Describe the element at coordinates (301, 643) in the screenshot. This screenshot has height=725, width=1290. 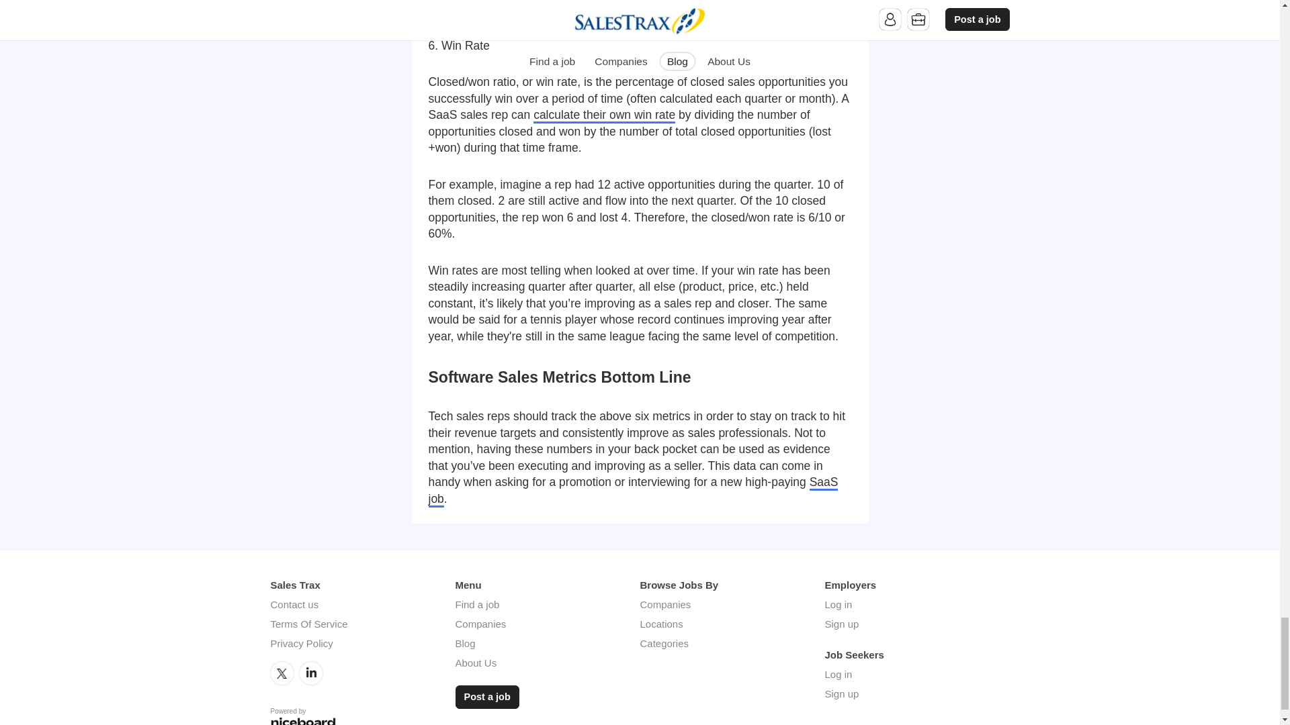
I see `Privacy Policy` at that location.